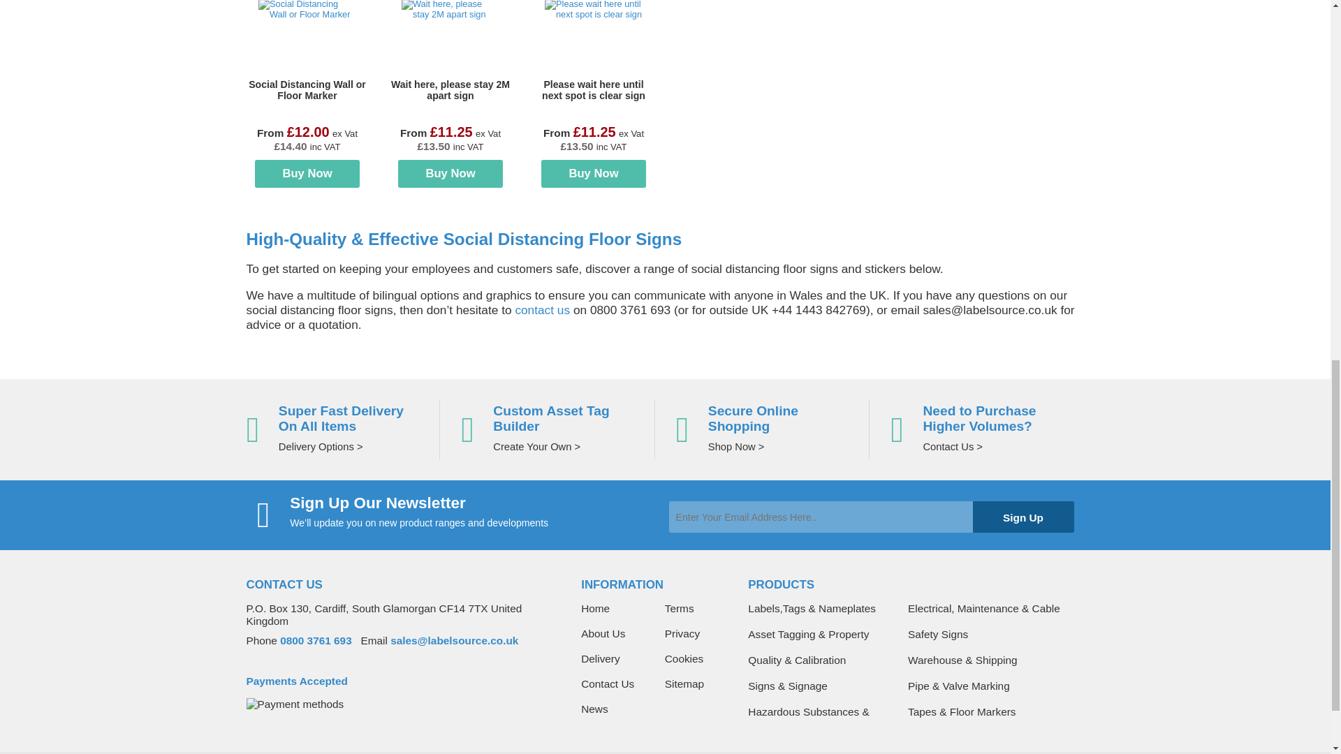  I want to click on Sign Up, so click(1023, 517).